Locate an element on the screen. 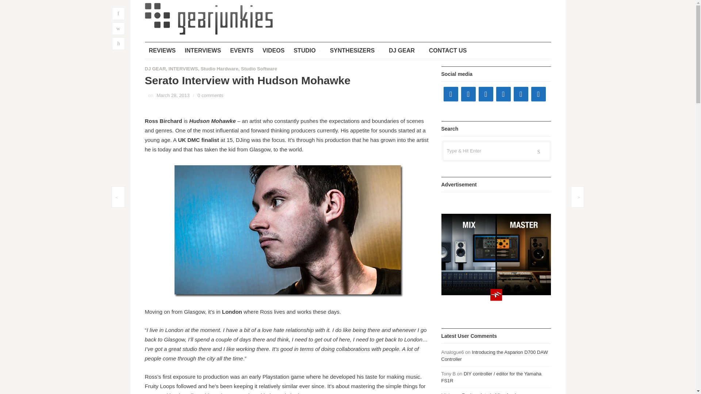 This screenshot has width=701, height=394. Studio Hardware is located at coordinates (219, 69).